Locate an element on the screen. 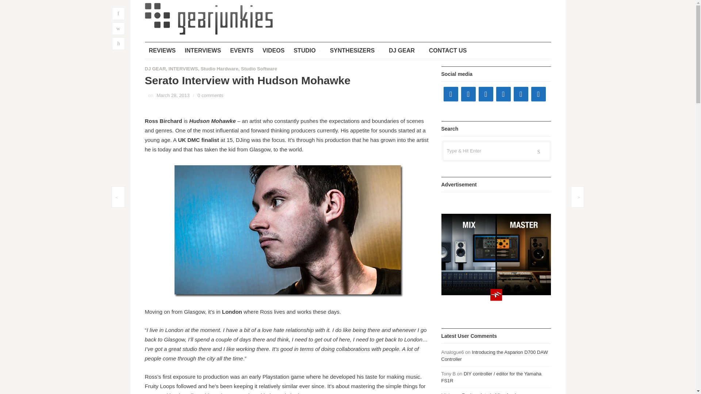 This screenshot has width=701, height=394. Studio Hardware is located at coordinates (219, 69).